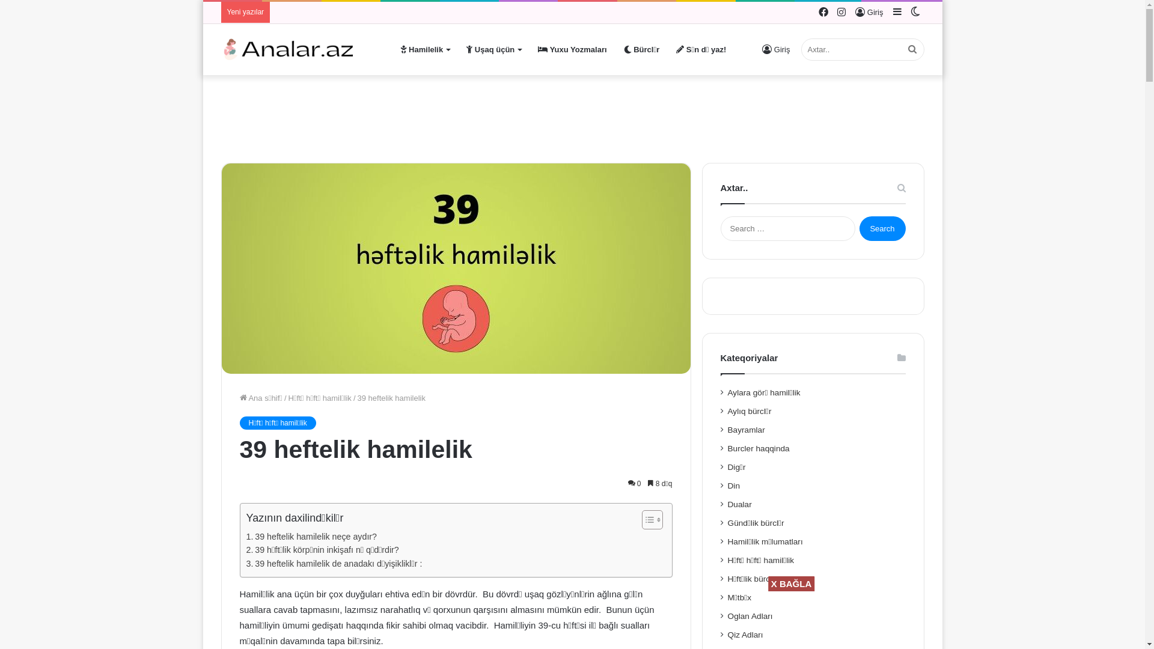  What do you see at coordinates (841, 12) in the screenshot?
I see `Instagram` at bounding box center [841, 12].